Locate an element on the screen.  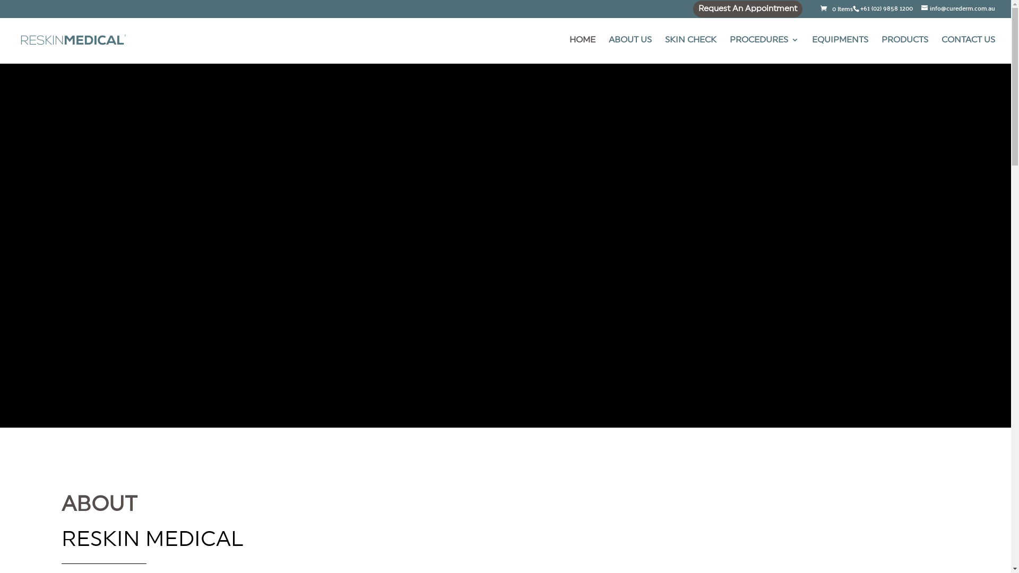
SKIN CHECK is located at coordinates (691, 50).